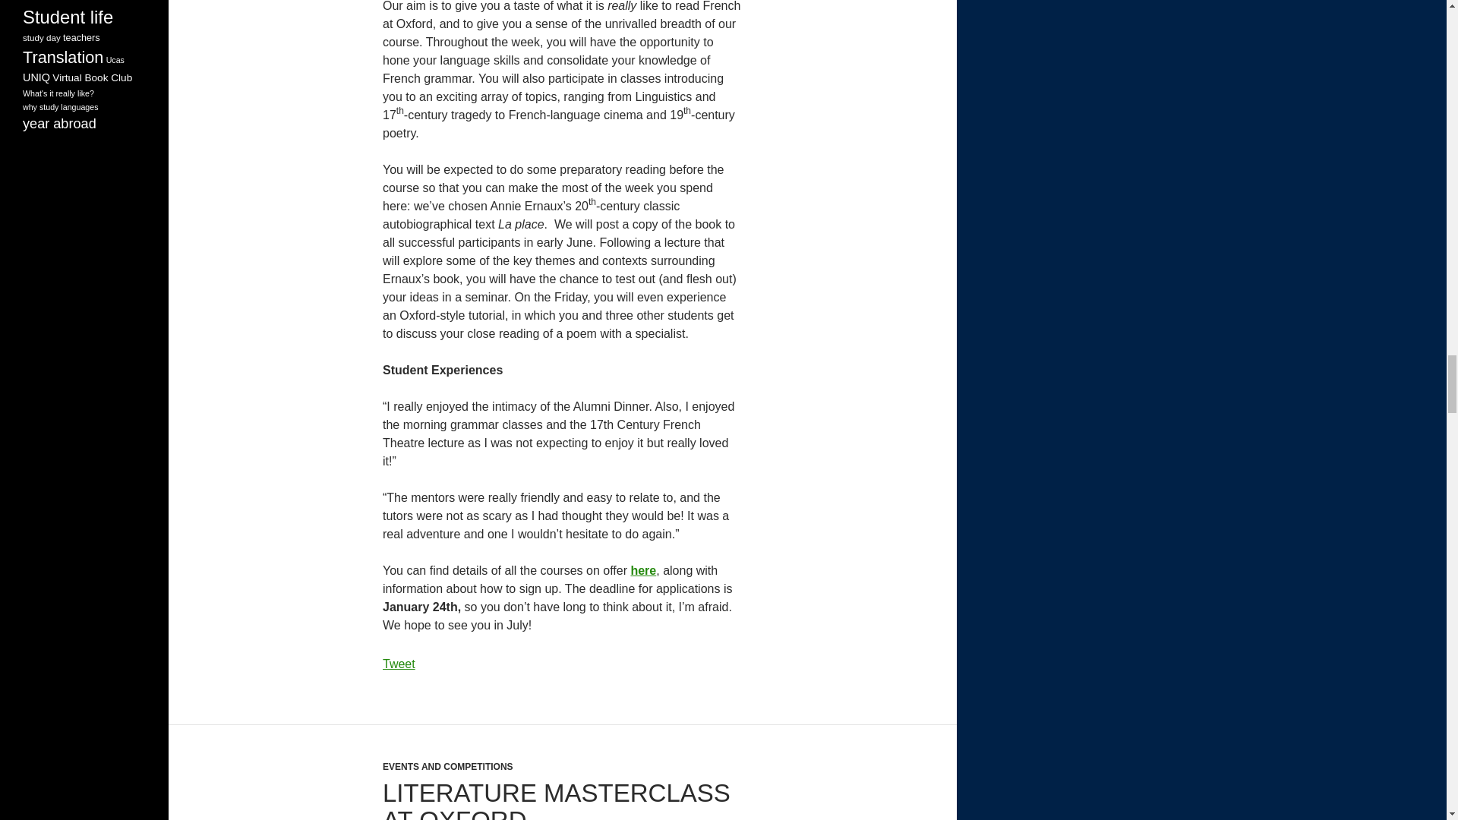  What do you see at coordinates (447, 767) in the screenshot?
I see `EVENTS AND COMPETITIONS` at bounding box center [447, 767].